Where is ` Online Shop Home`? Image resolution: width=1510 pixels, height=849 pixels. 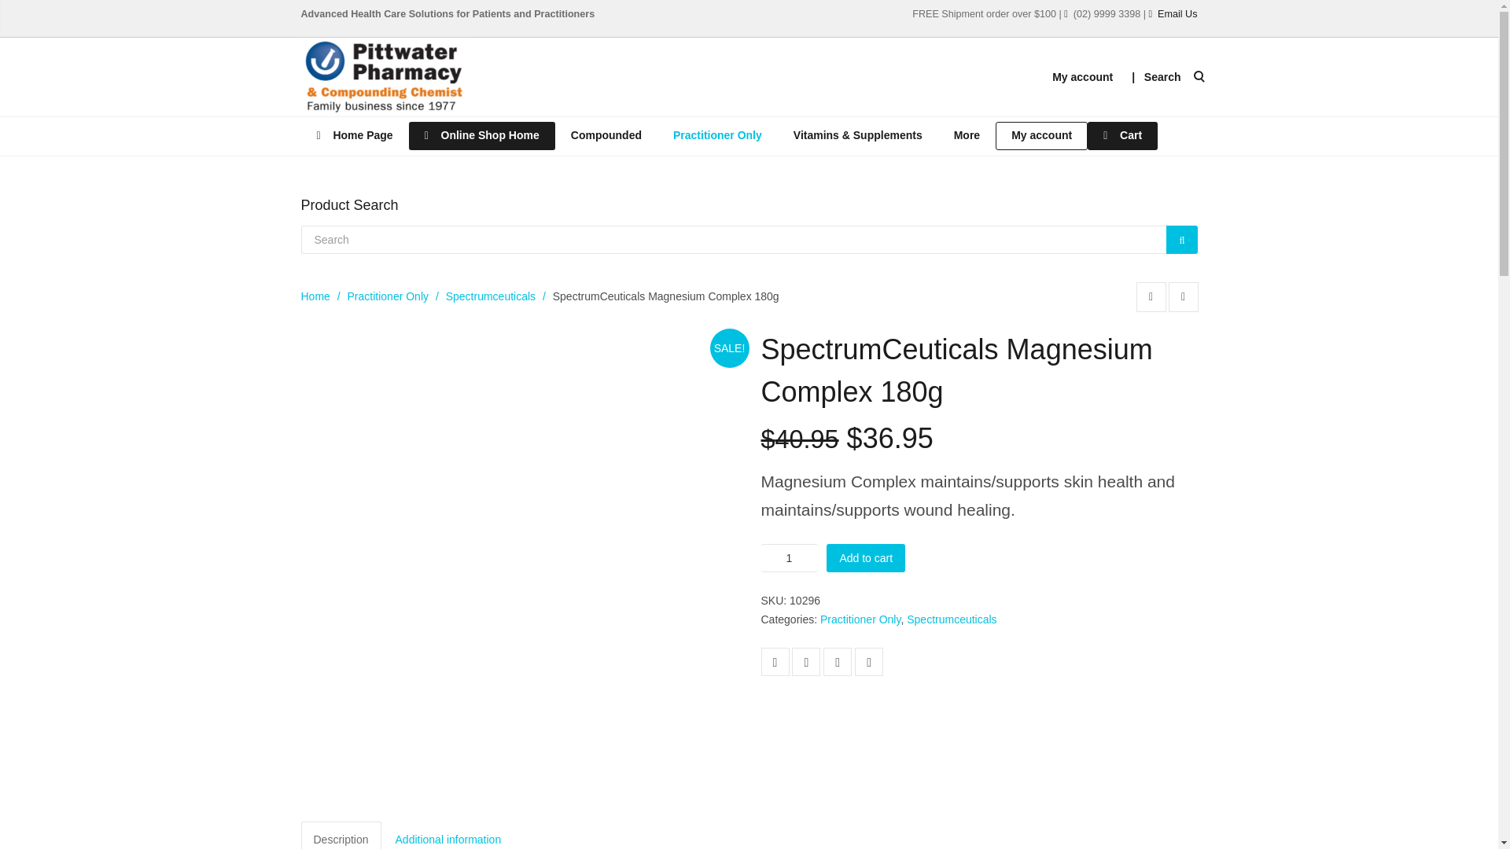  Online Shop Home is located at coordinates (482, 135).